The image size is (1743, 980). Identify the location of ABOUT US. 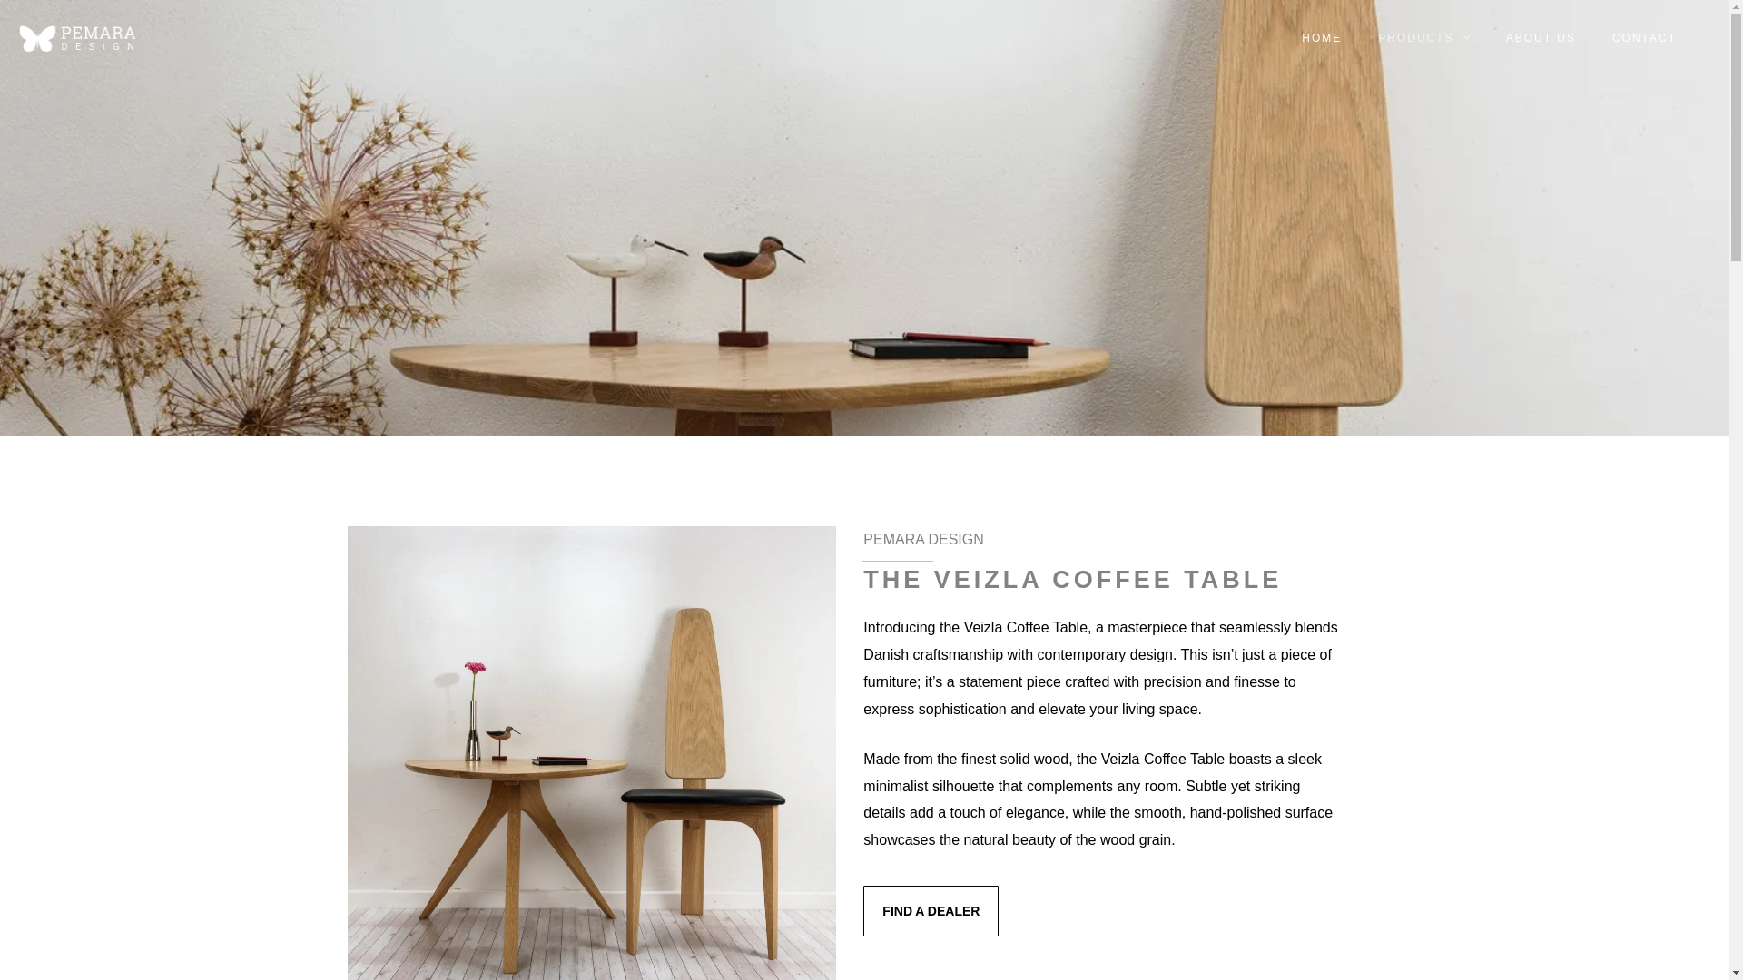
(1541, 37).